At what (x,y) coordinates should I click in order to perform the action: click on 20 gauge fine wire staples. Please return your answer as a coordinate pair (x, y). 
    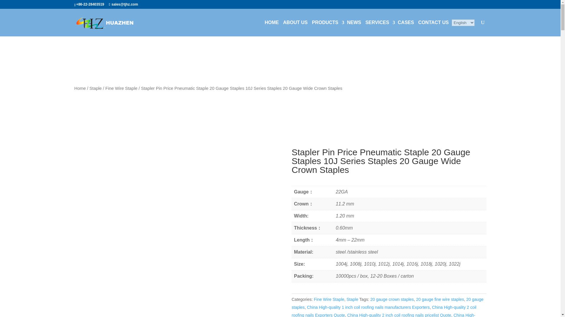
    Looking at the image, I should click on (440, 299).